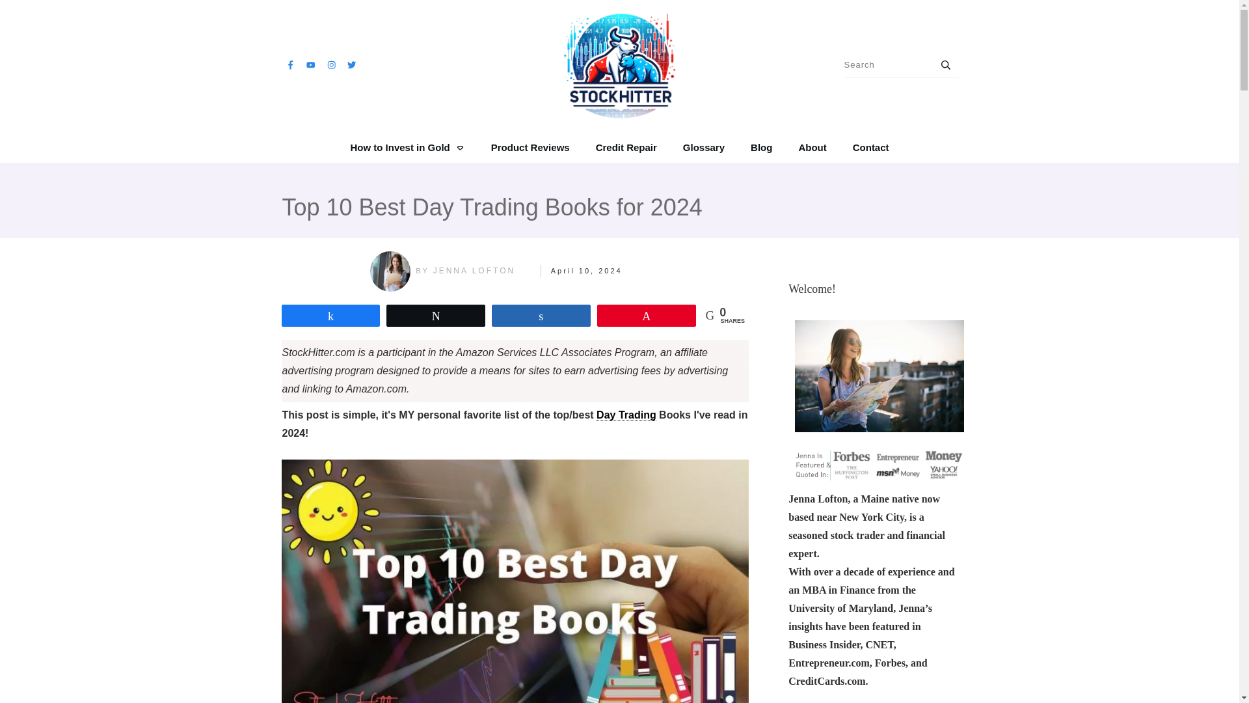 The image size is (1249, 703). I want to click on Glossary, so click(704, 147).